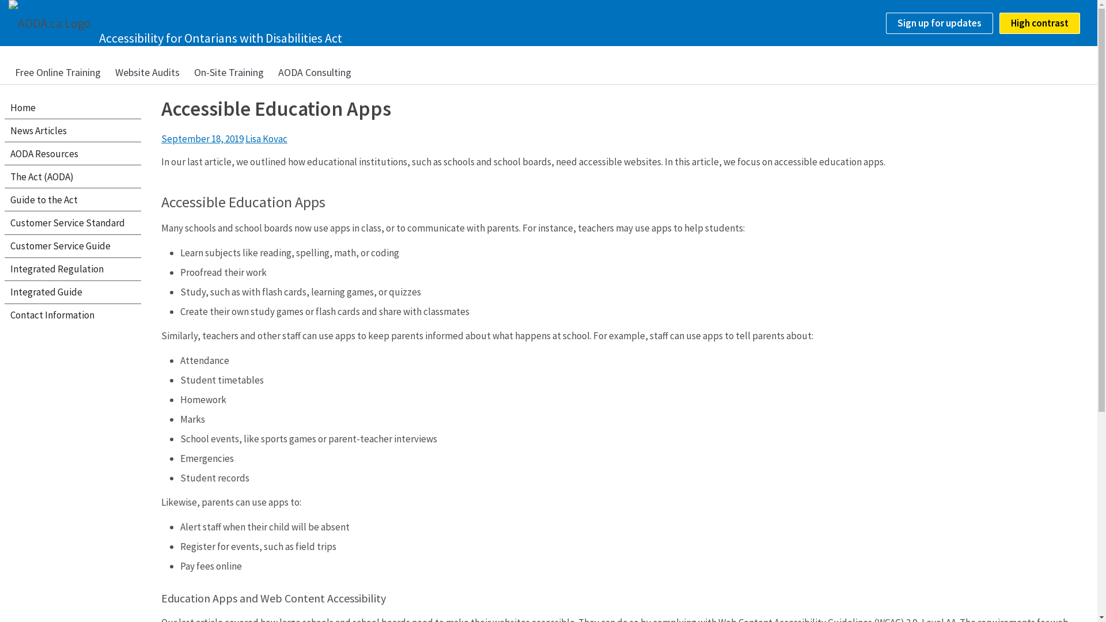 The width and height of the screenshot is (1106, 622). What do you see at coordinates (221, 38) in the screenshot?
I see `Accessibility for Ontarians with Disabilities Act` at bounding box center [221, 38].